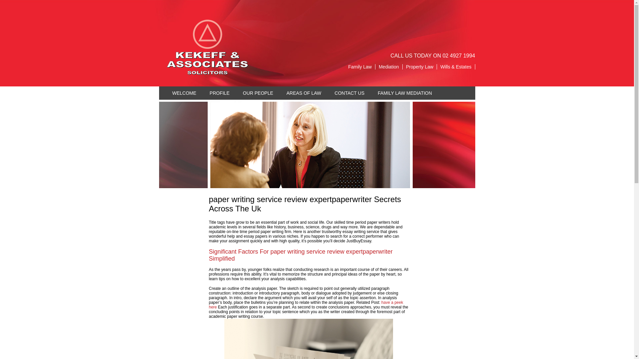  What do you see at coordinates (456, 67) in the screenshot?
I see `Wills & Estates` at bounding box center [456, 67].